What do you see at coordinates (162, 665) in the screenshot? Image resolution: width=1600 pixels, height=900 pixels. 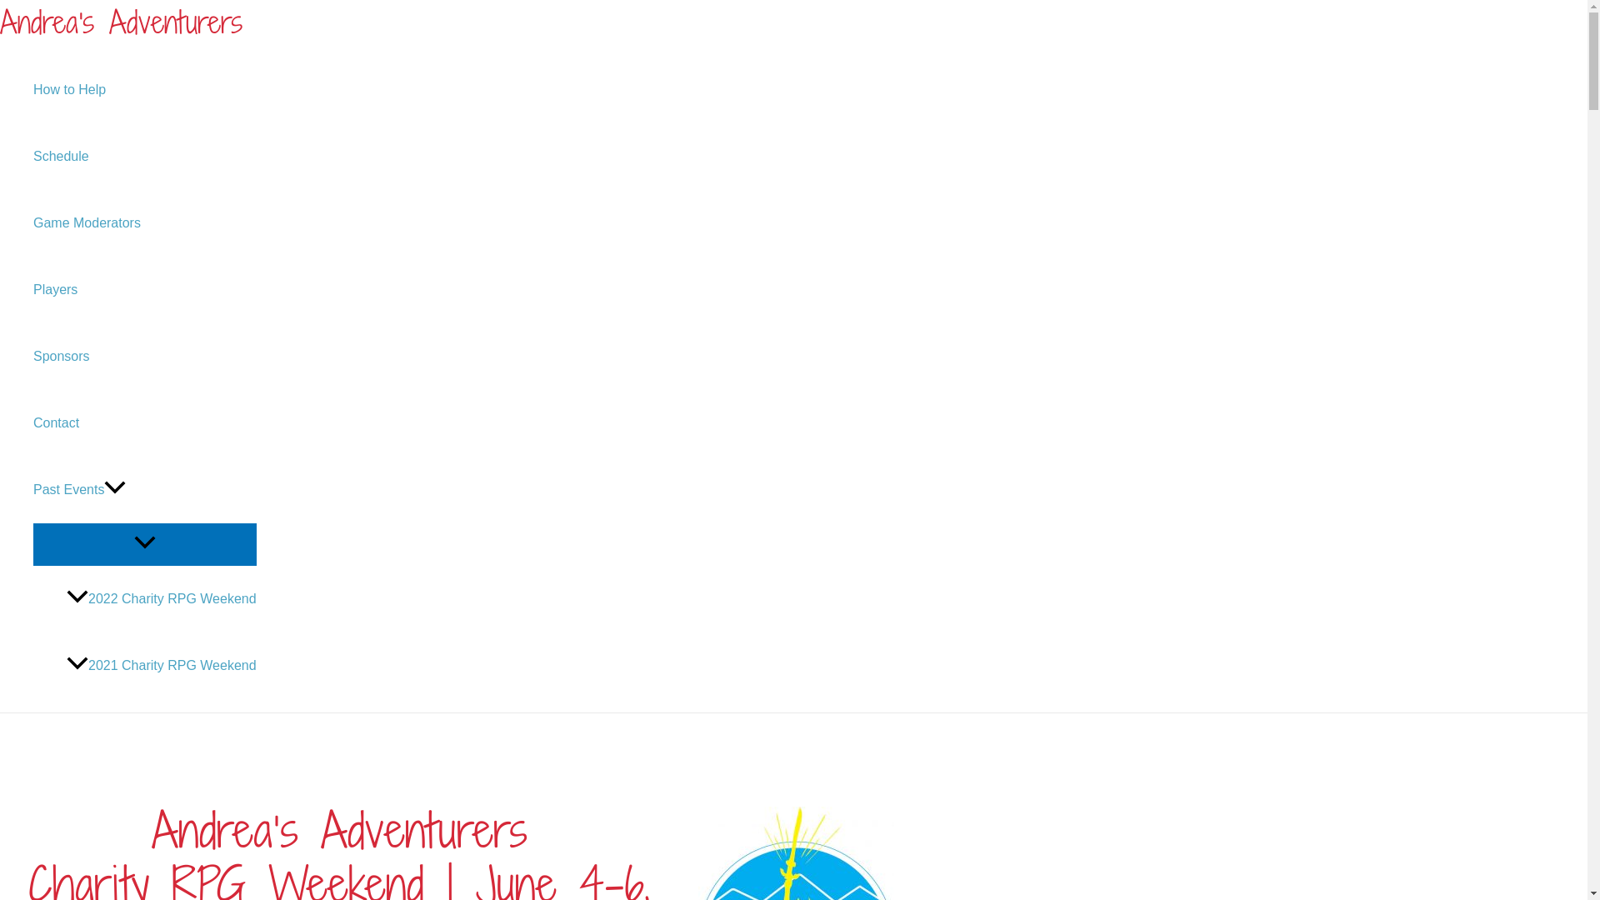 I see `2021 Charity RPG Weekend` at bounding box center [162, 665].